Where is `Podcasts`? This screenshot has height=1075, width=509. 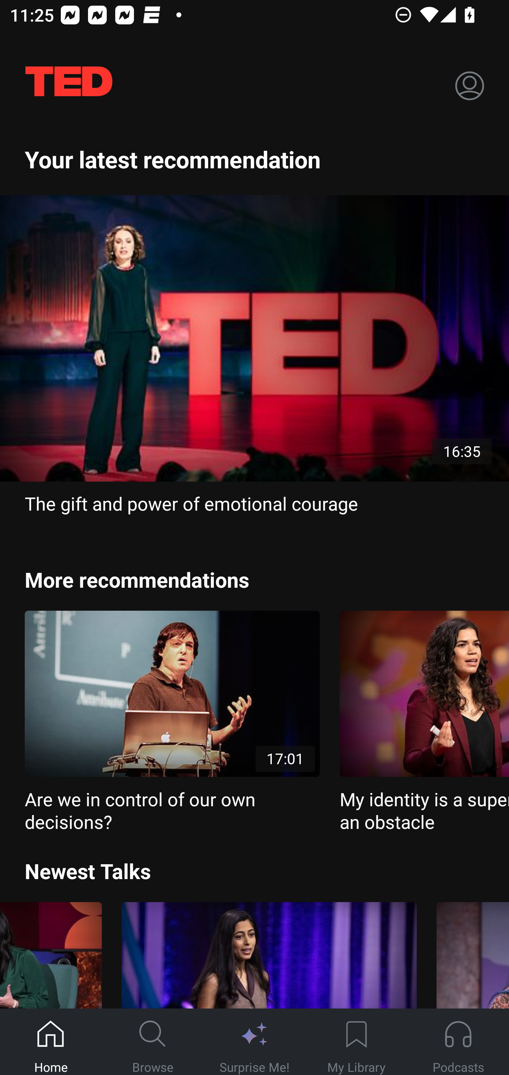
Podcasts is located at coordinates (458, 1042).